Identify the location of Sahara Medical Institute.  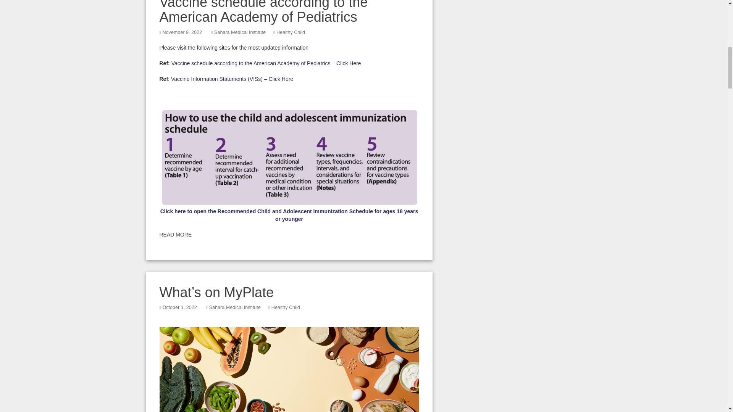
(235, 307).